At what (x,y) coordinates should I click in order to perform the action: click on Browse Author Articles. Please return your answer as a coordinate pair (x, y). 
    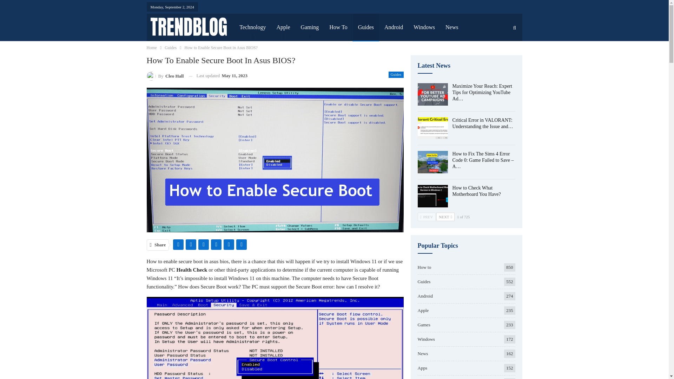
    Looking at the image, I should click on (165, 76).